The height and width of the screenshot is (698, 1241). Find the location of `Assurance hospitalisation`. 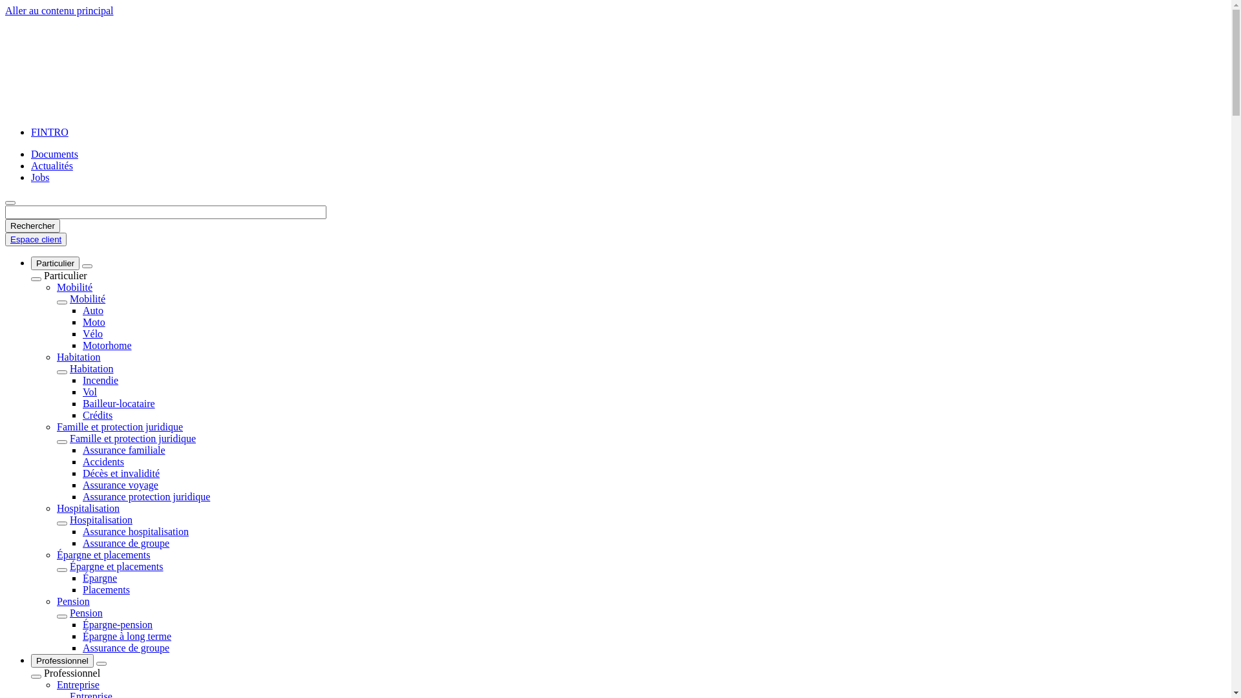

Assurance hospitalisation is located at coordinates (136, 531).